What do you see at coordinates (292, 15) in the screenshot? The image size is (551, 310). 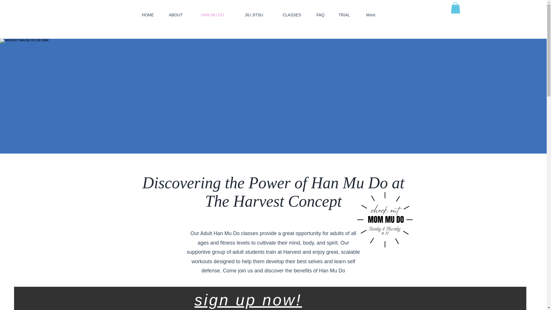 I see `CLASSES` at bounding box center [292, 15].